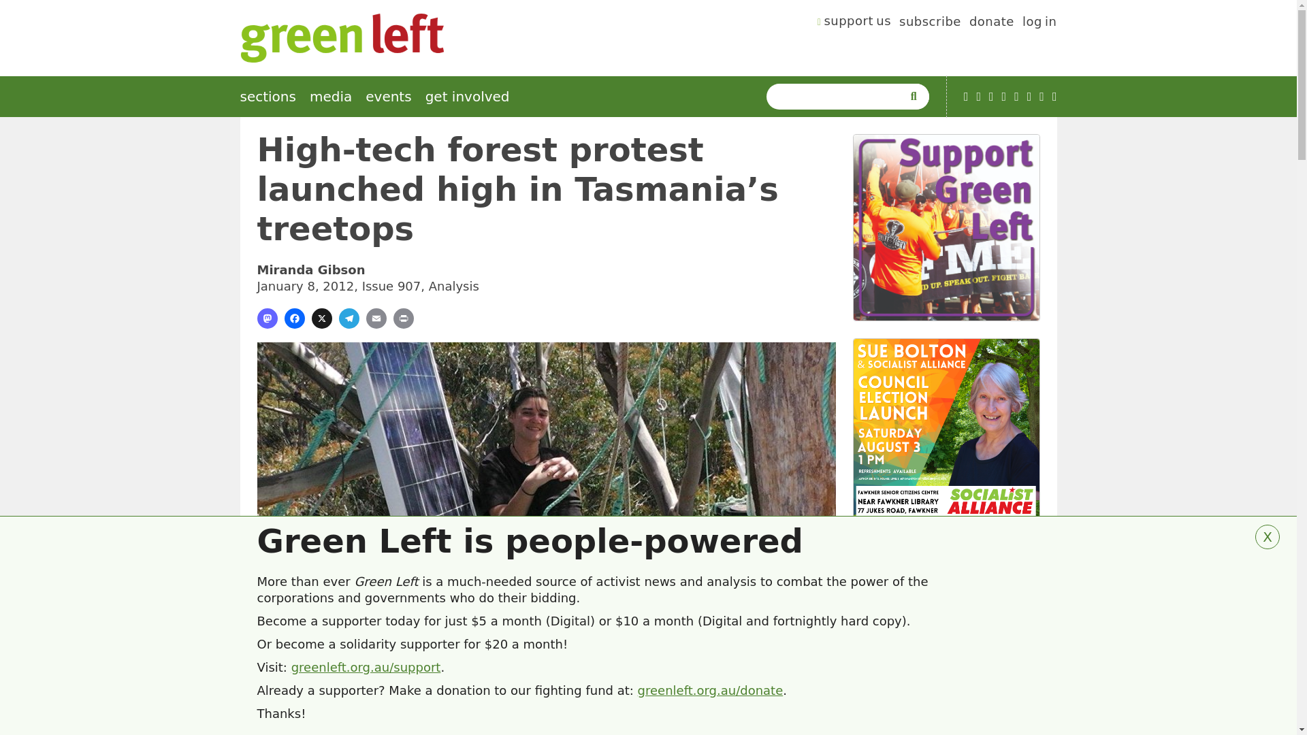  I want to click on Share on Telegram, so click(349, 318).